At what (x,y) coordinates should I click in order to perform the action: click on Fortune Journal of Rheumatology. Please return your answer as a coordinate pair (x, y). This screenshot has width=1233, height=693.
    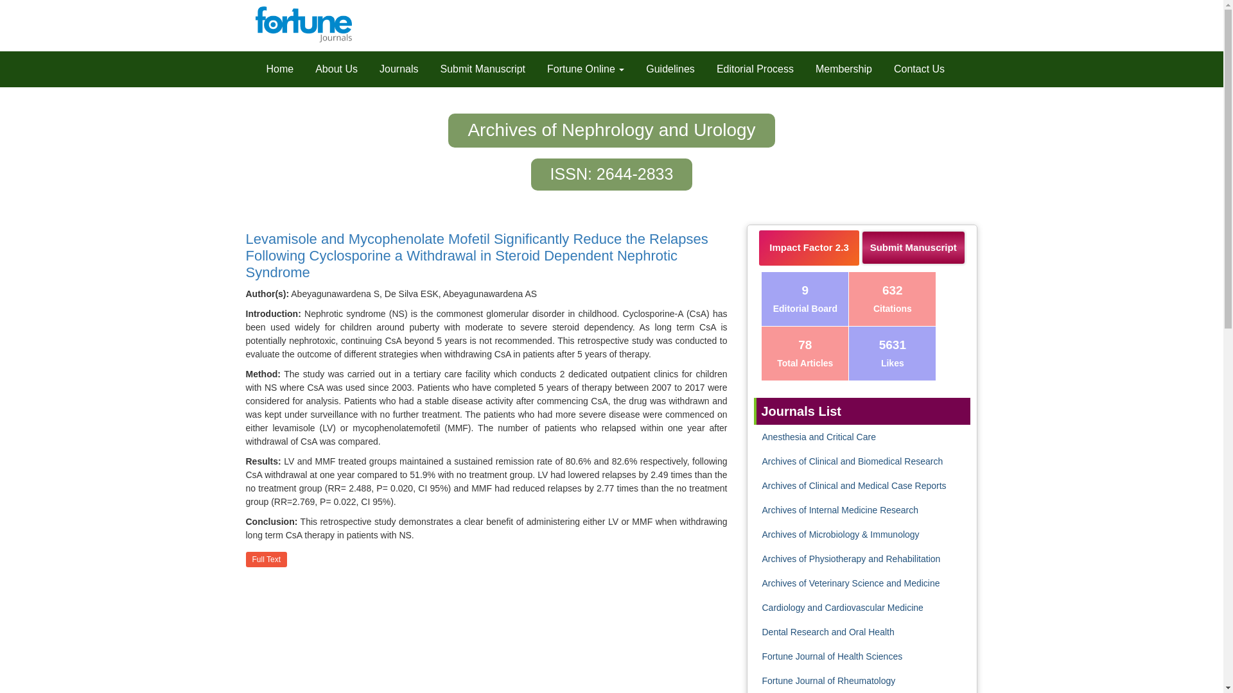
    Looking at the image, I should click on (828, 681).